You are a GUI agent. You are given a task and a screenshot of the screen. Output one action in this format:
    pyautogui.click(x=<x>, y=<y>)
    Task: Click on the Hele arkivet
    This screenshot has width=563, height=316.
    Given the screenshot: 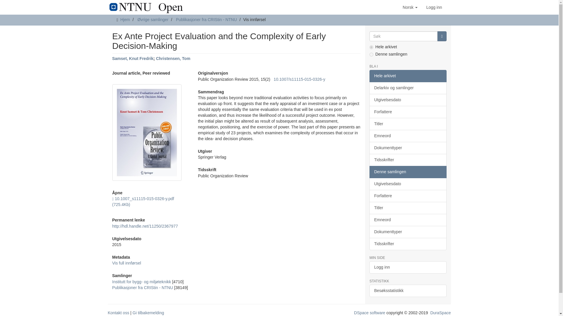 What is the action you would take?
    pyautogui.click(x=408, y=76)
    